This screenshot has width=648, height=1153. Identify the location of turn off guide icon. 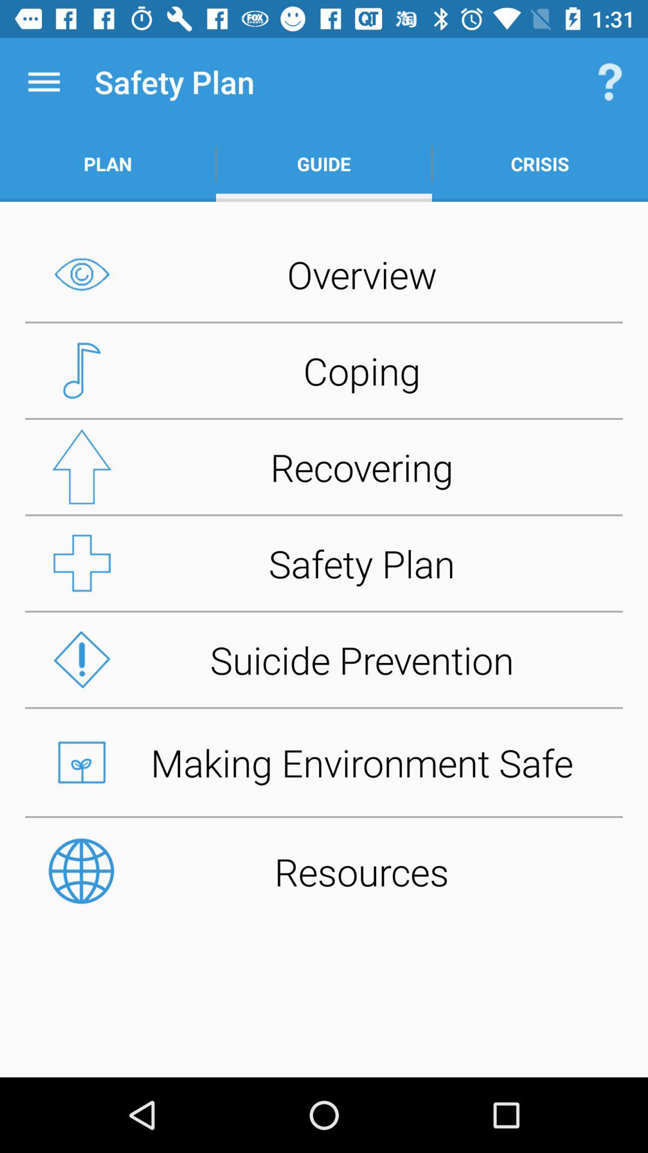
(324, 163).